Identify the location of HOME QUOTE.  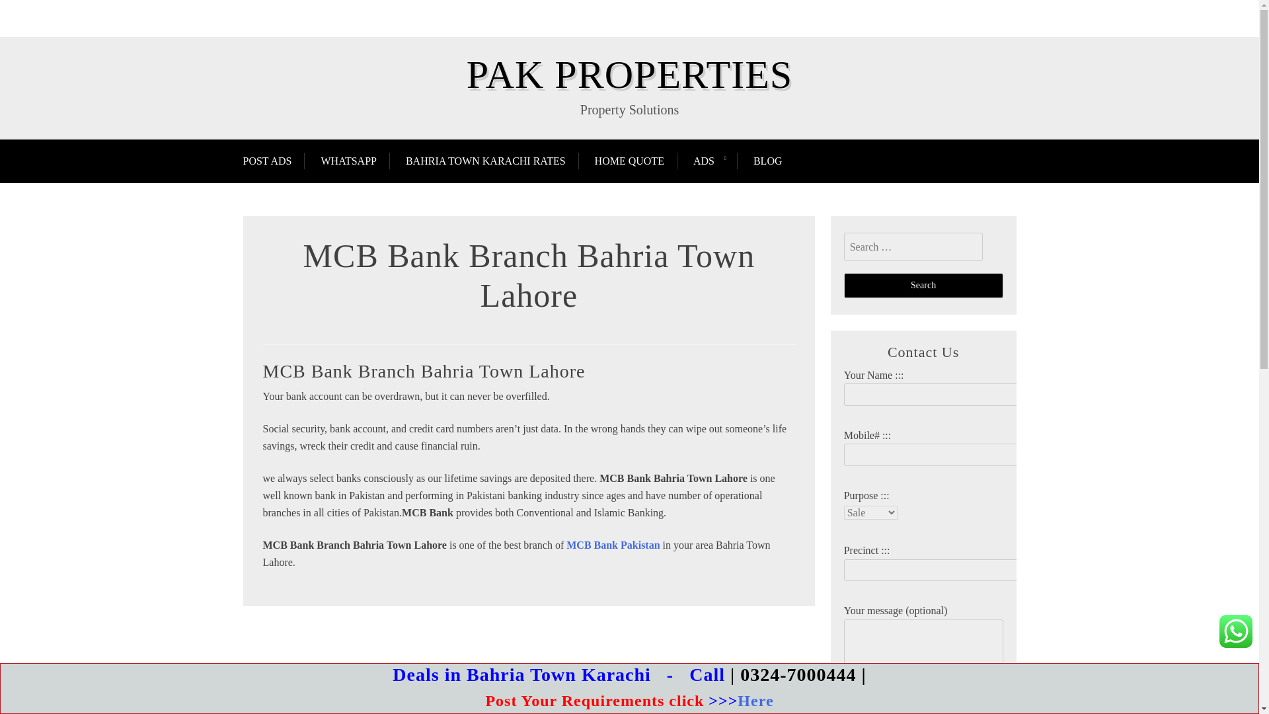
(629, 161).